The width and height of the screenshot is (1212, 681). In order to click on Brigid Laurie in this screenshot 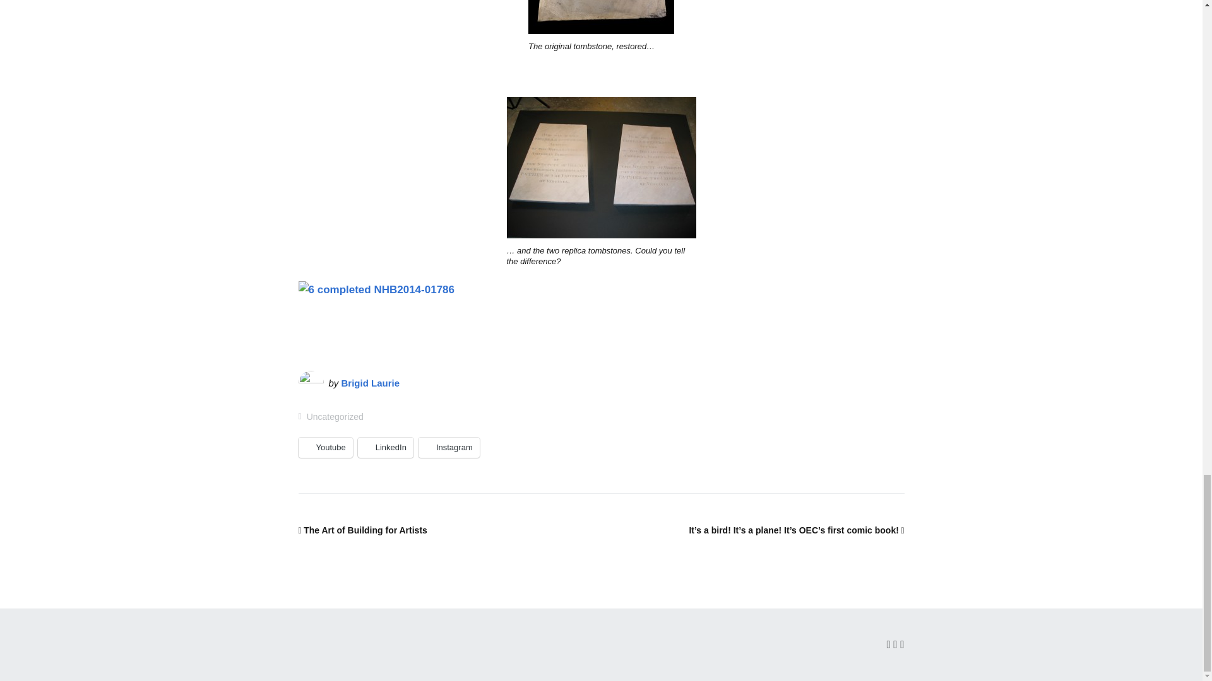, I will do `click(371, 383)`.